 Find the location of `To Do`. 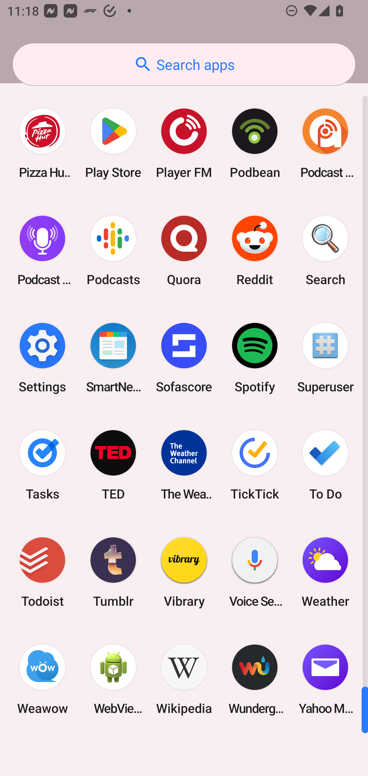

To Do is located at coordinates (325, 465).